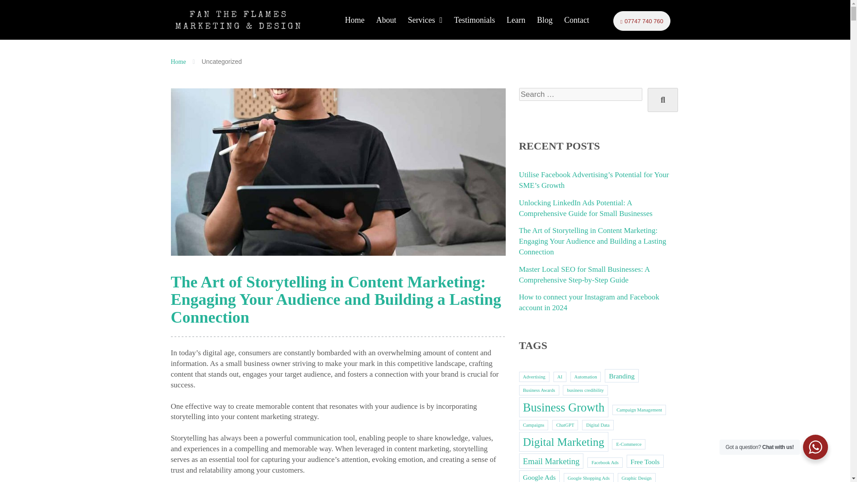 The image size is (857, 482). I want to click on Blog, so click(545, 20).